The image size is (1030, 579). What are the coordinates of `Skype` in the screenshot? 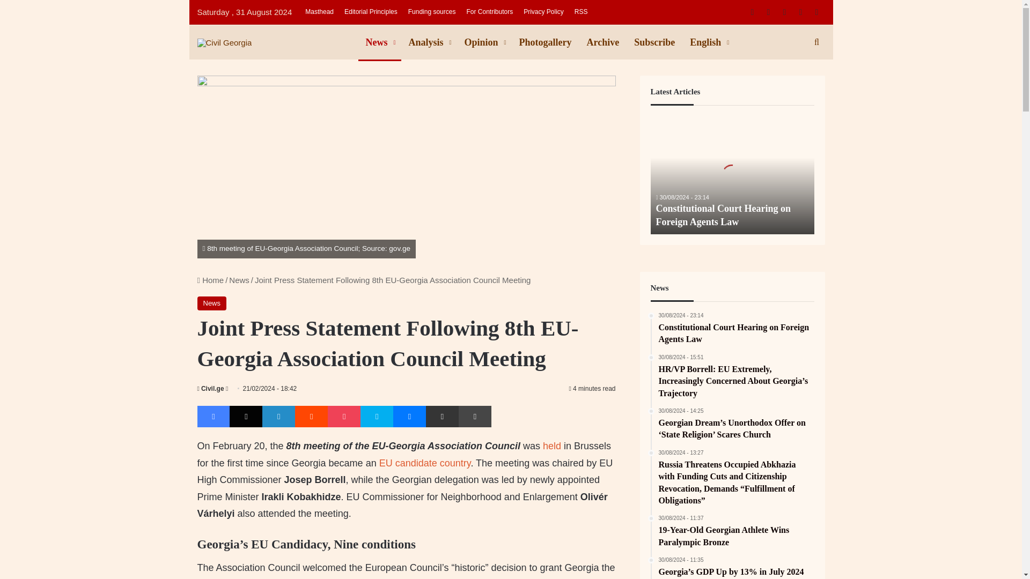 It's located at (377, 417).